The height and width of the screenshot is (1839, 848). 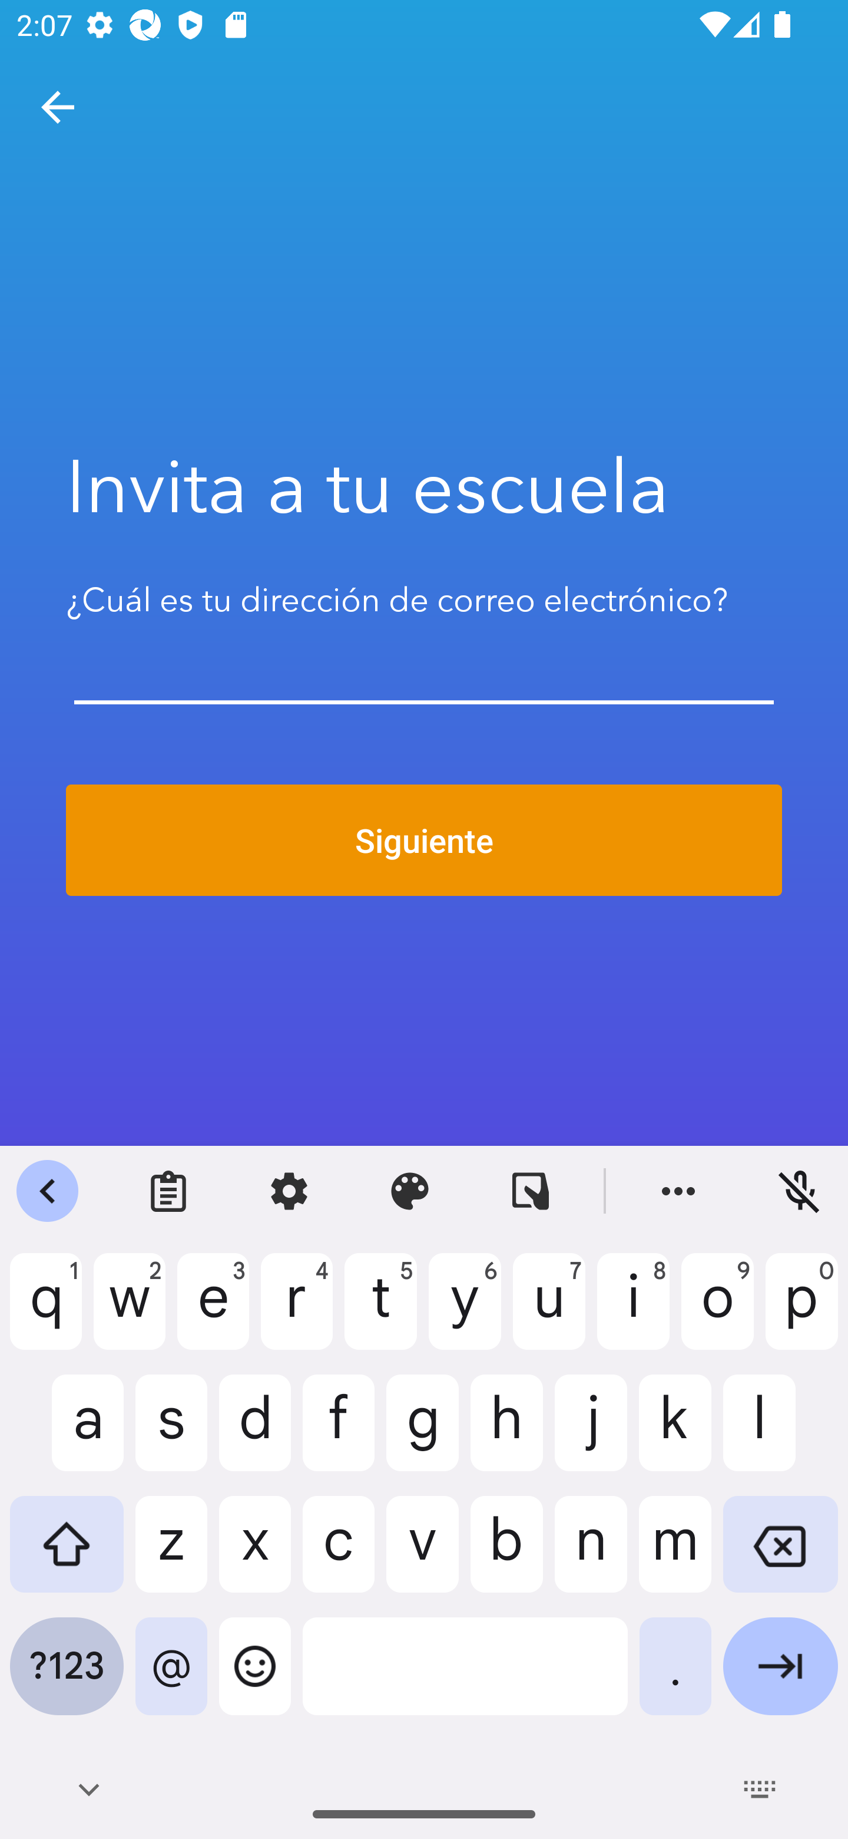 What do you see at coordinates (424, 841) in the screenshot?
I see `Siguiente` at bounding box center [424, 841].